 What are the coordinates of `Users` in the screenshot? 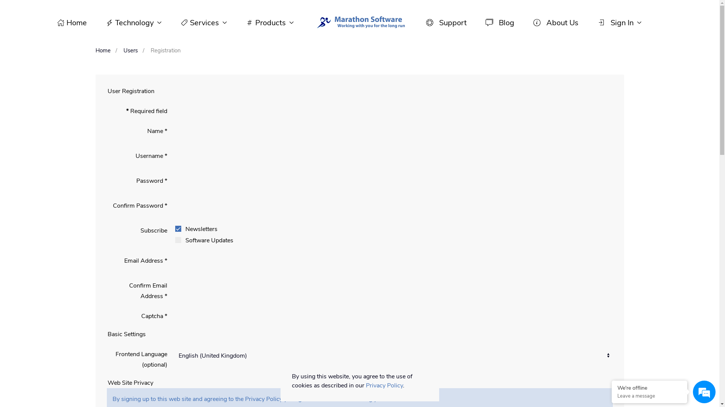 It's located at (130, 50).